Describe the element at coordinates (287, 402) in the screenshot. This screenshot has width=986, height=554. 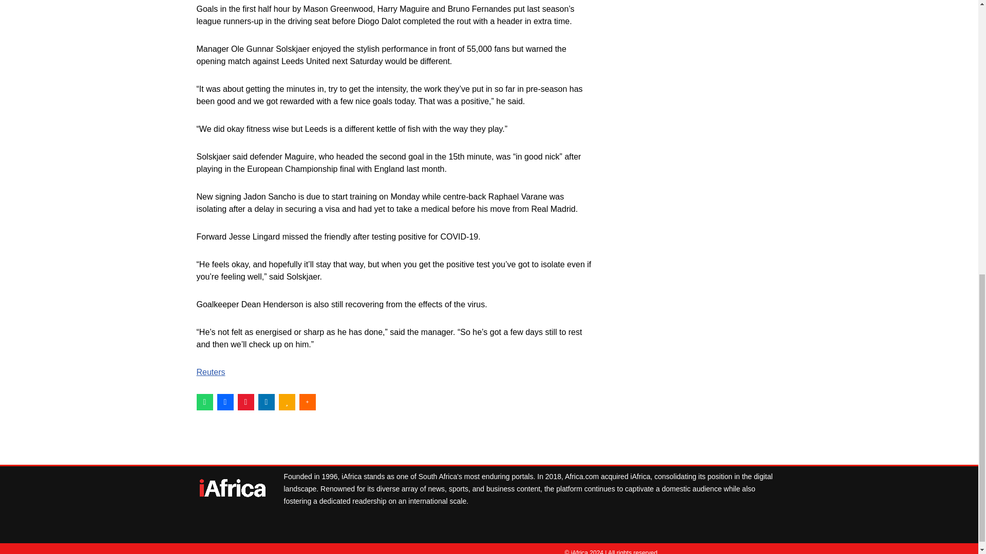
I see `Add to favorites` at that location.